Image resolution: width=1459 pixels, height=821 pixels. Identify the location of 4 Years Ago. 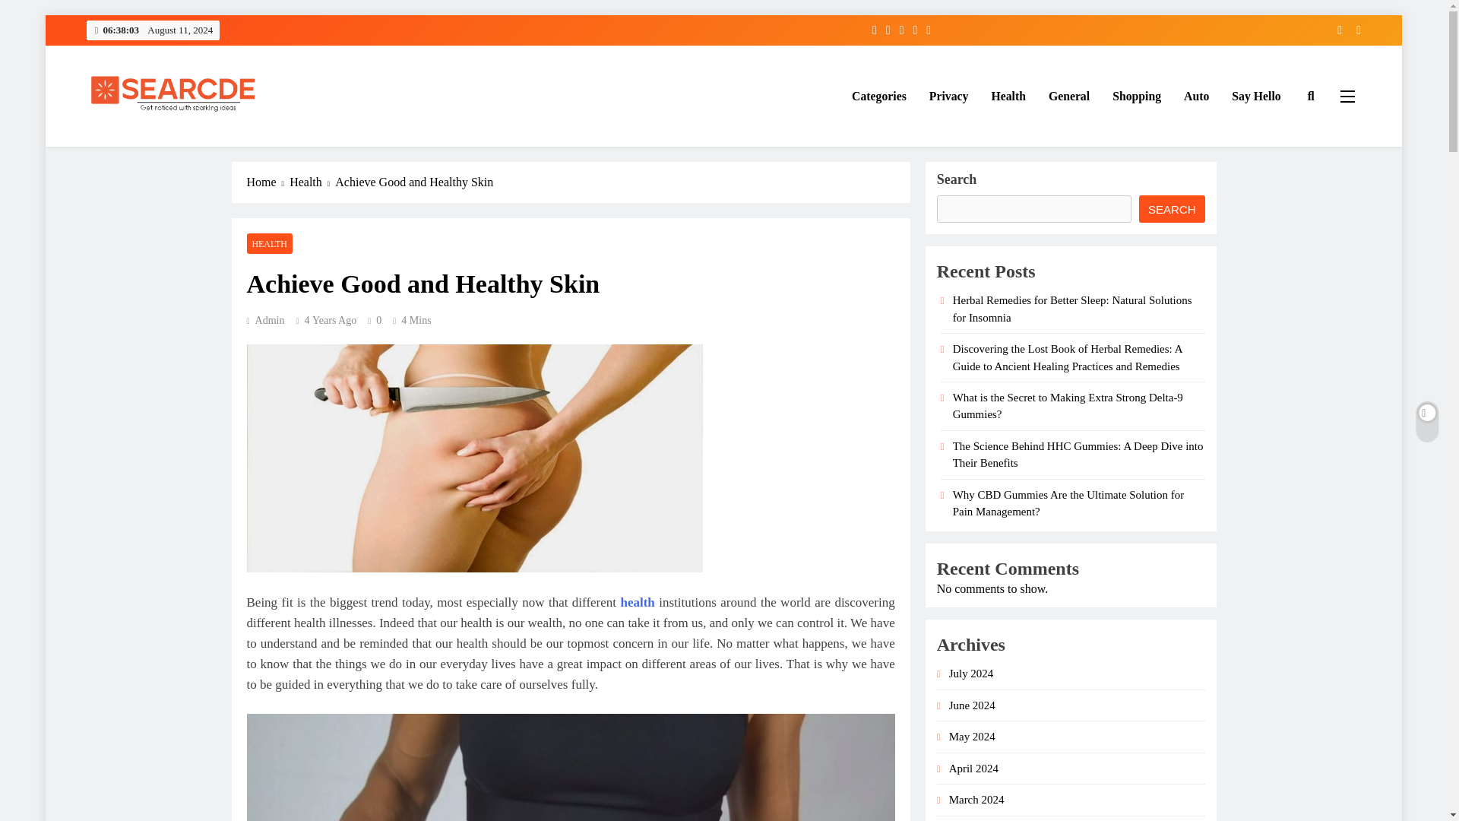
(331, 319).